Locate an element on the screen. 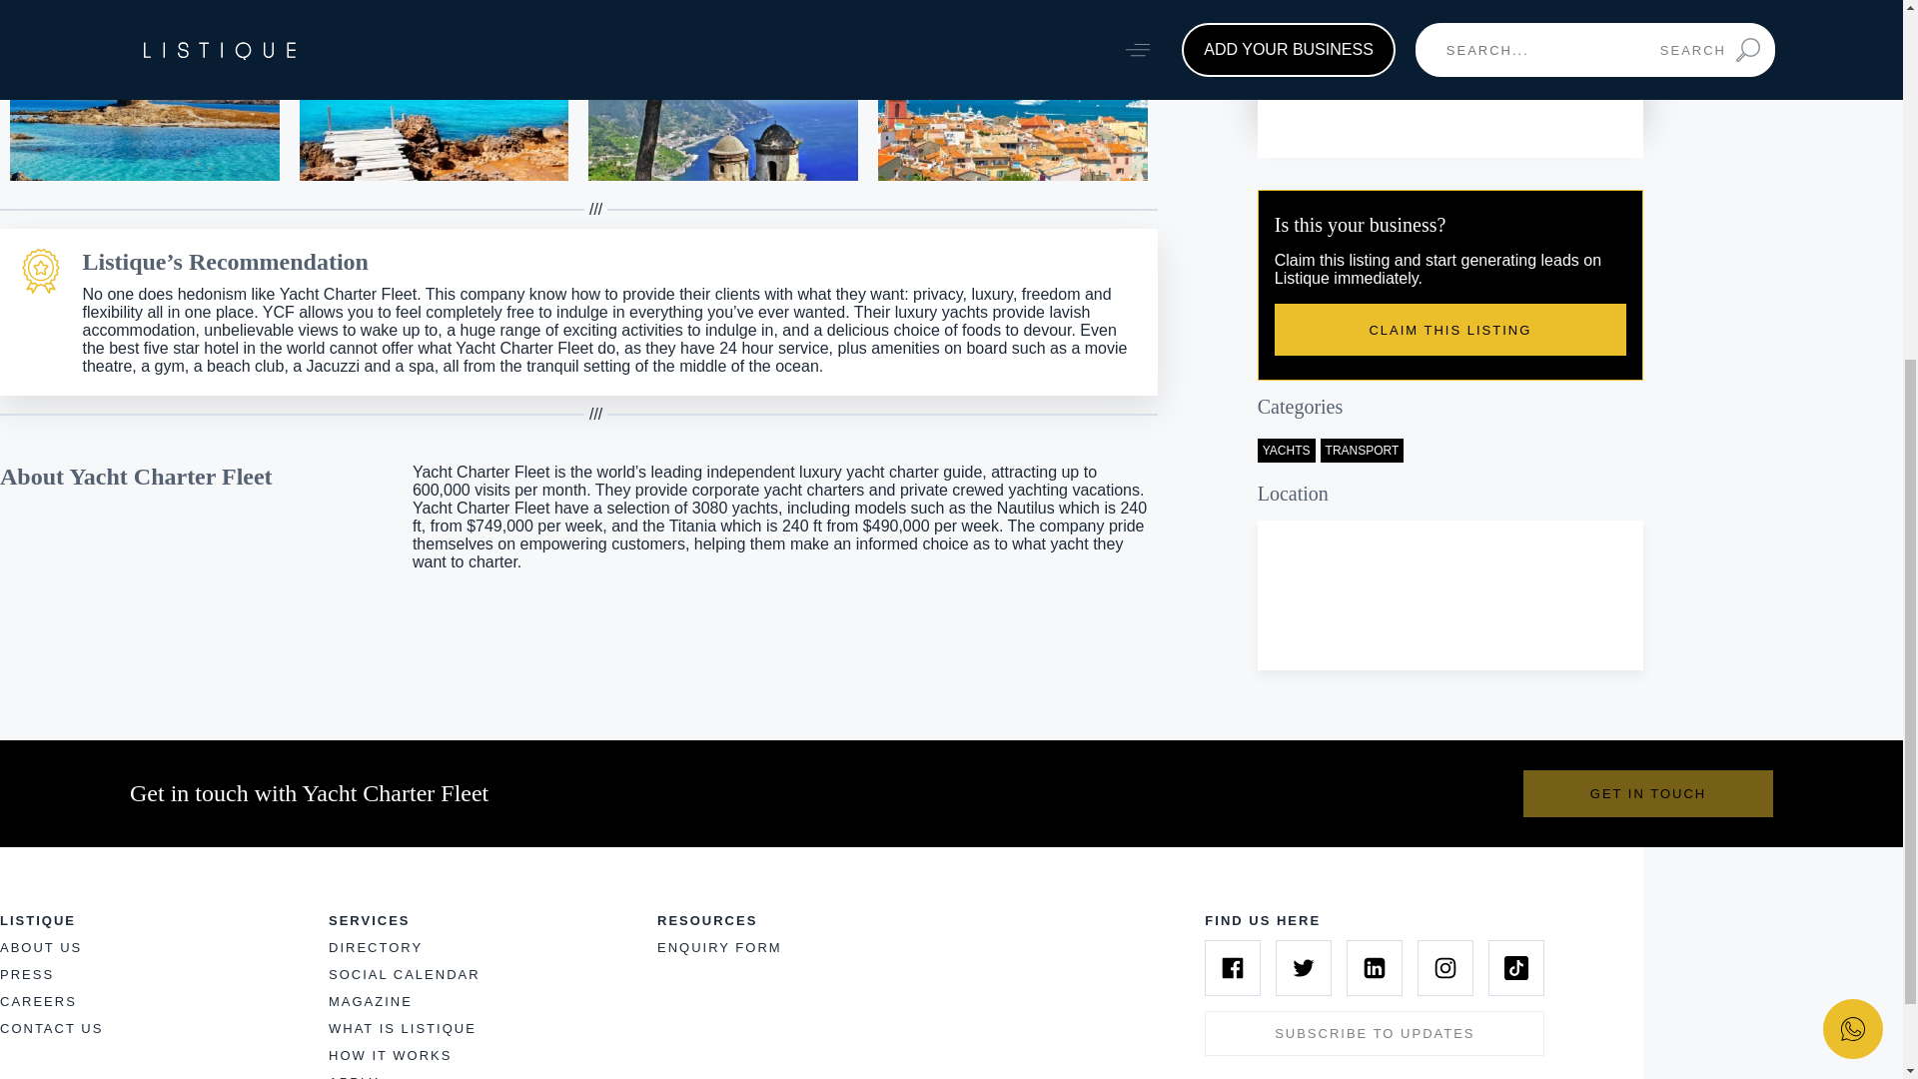  GET IN TOUCH is located at coordinates (1647, 793).